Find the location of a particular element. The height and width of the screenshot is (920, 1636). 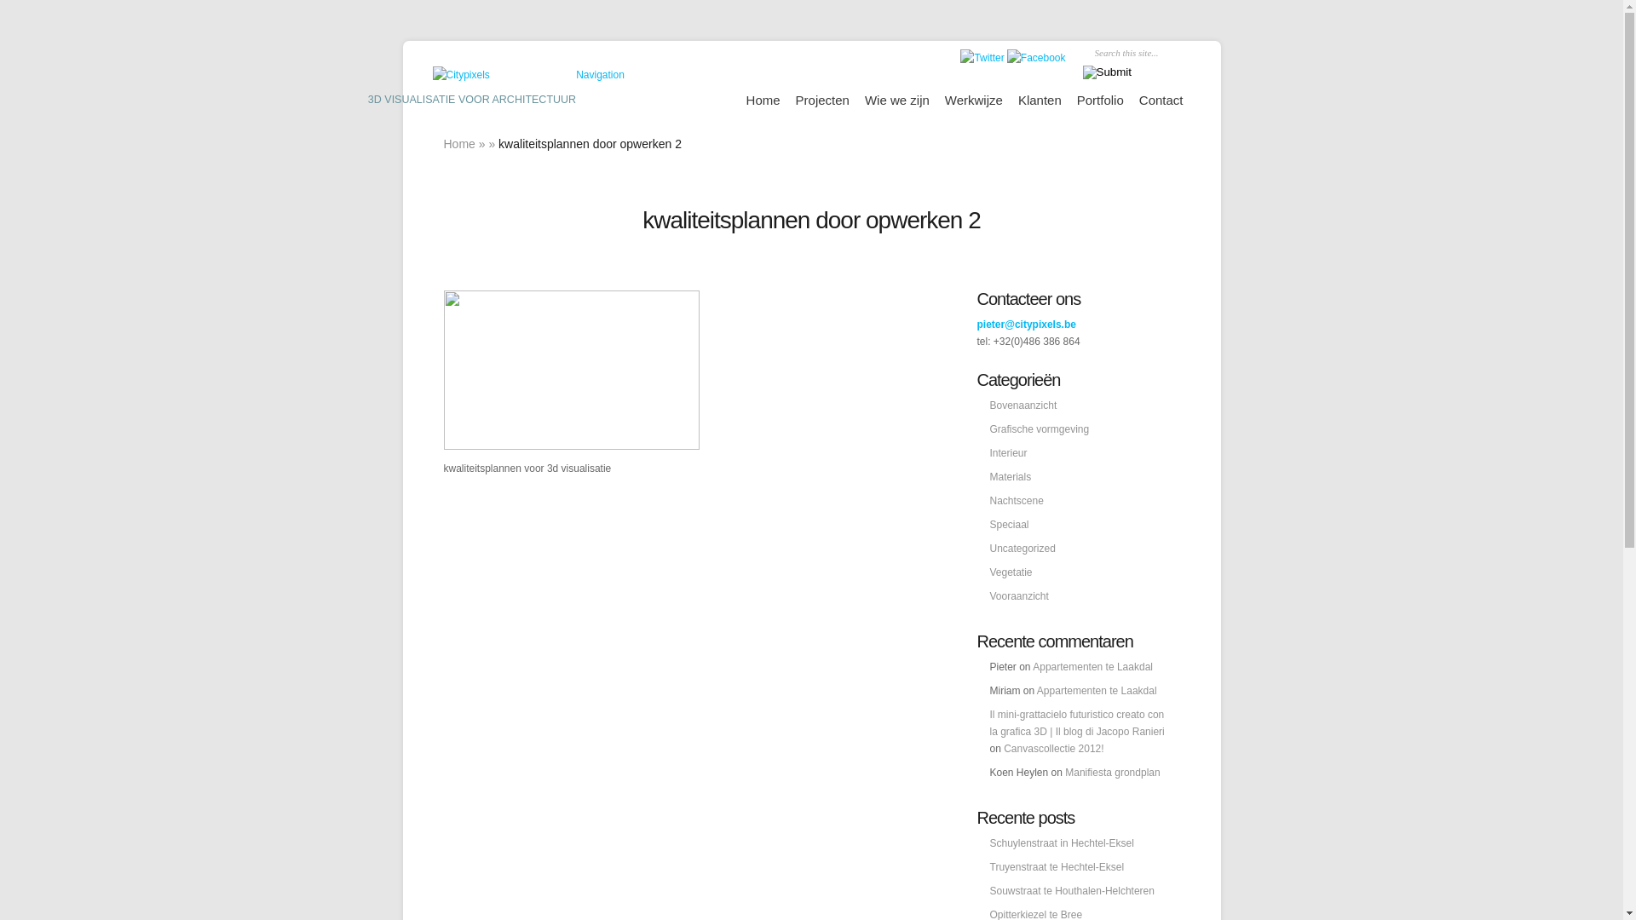

pieter@citypixels.be is located at coordinates (1026, 324).